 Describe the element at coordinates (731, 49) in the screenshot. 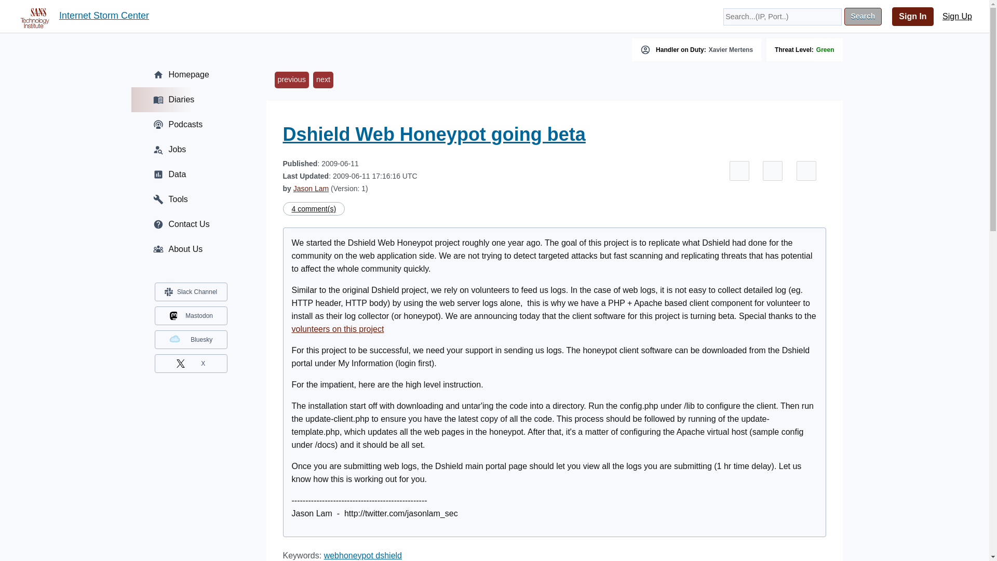

I see `Xavier Mertens` at that location.